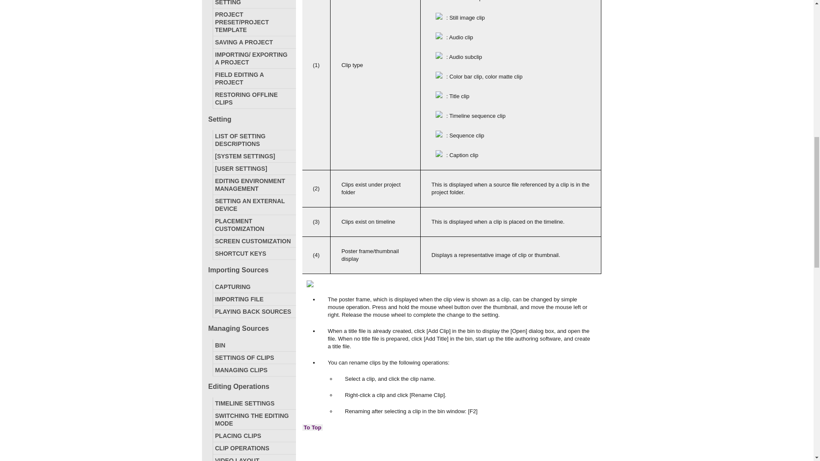 This screenshot has width=820, height=461. Describe the element at coordinates (254, 140) in the screenshot. I see `LIST OF SETTING DESCRIPTIONS` at that location.